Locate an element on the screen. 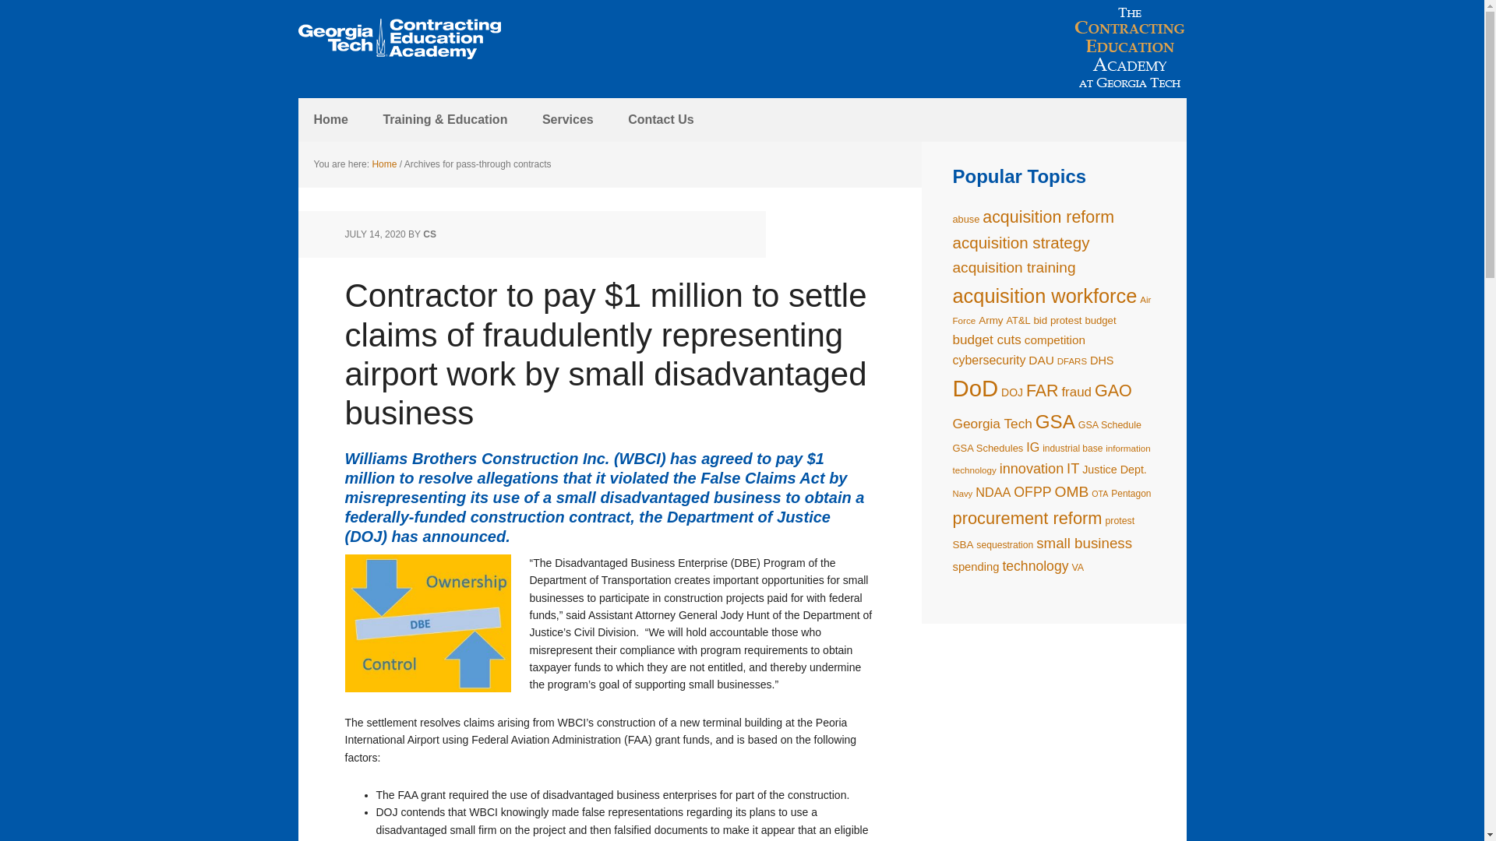  Home is located at coordinates (330, 120).